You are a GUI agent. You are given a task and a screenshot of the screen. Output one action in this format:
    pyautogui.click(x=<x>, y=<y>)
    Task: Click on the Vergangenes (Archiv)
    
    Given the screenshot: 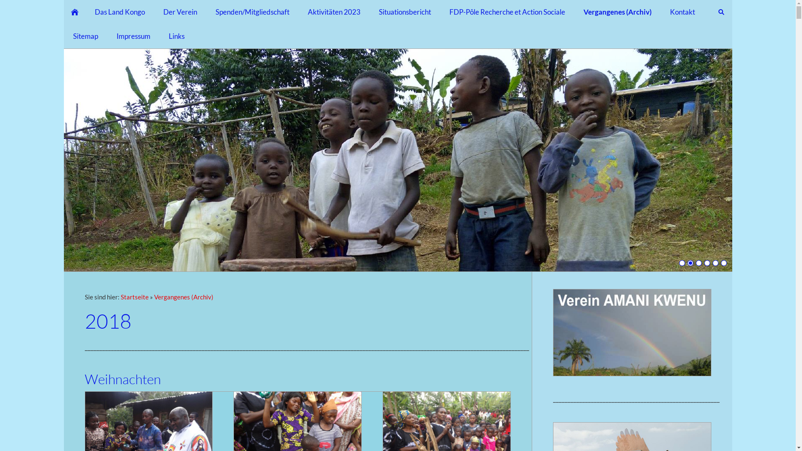 What is the action you would take?
    pyautogui.click(x=617, y=12)
    